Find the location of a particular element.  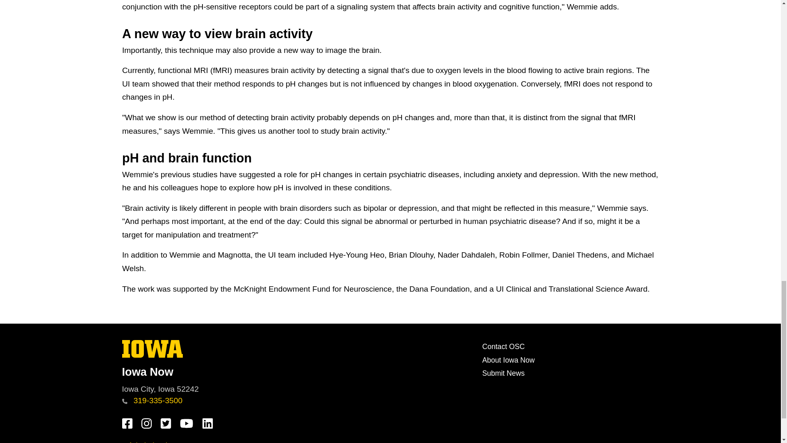

Submit News is located at coordinates (147, 442).